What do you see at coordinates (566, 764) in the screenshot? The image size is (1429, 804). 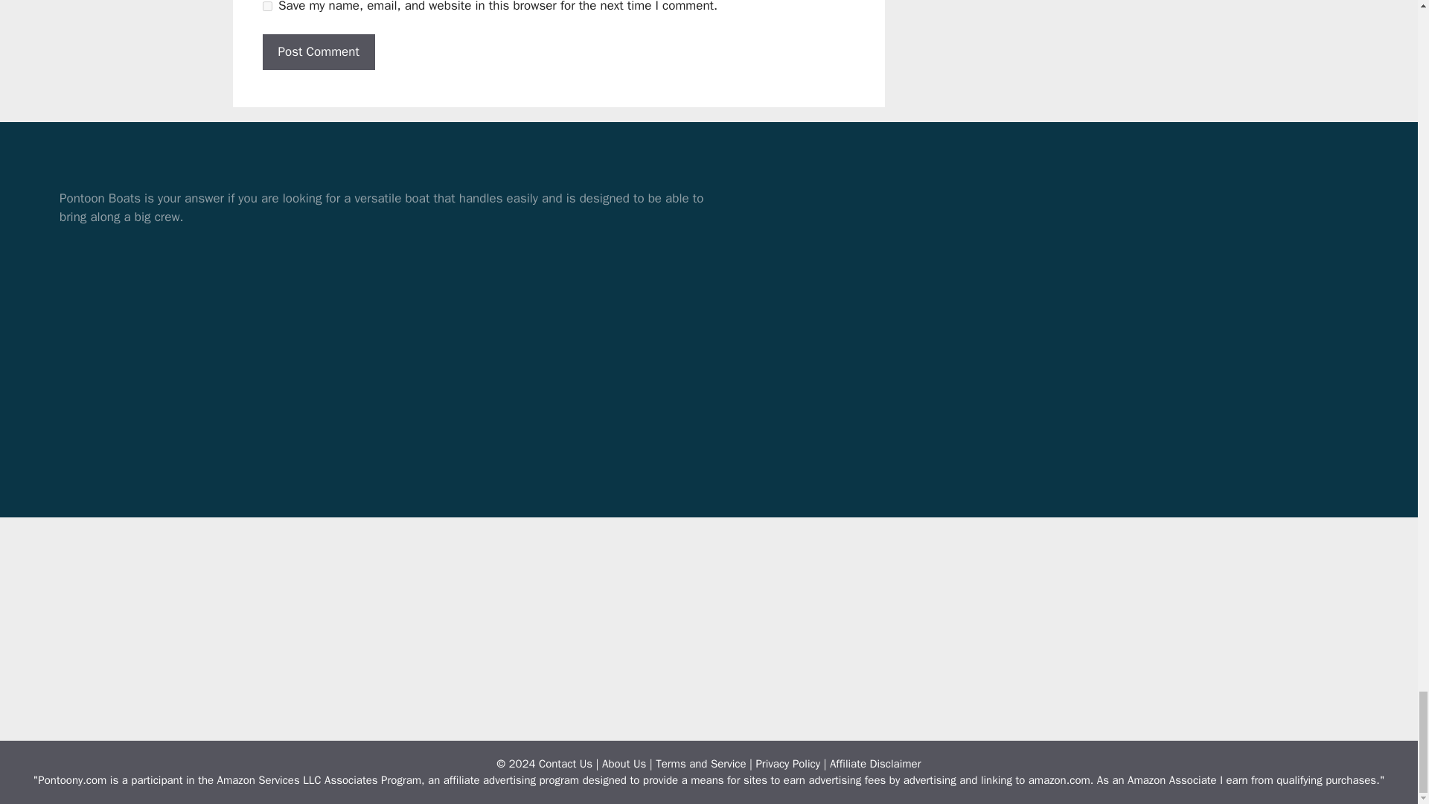 I see `Contact Us` at bounding box center [566, 764].